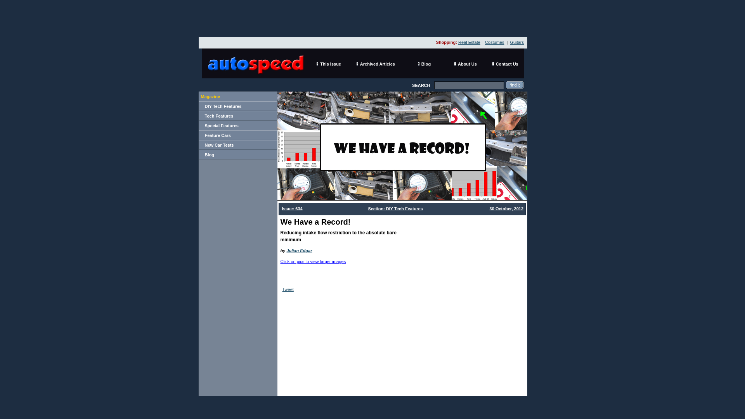  Describe the element at coordinates (377, 64) in the screenshot. I see `Archived Articles` at that location.